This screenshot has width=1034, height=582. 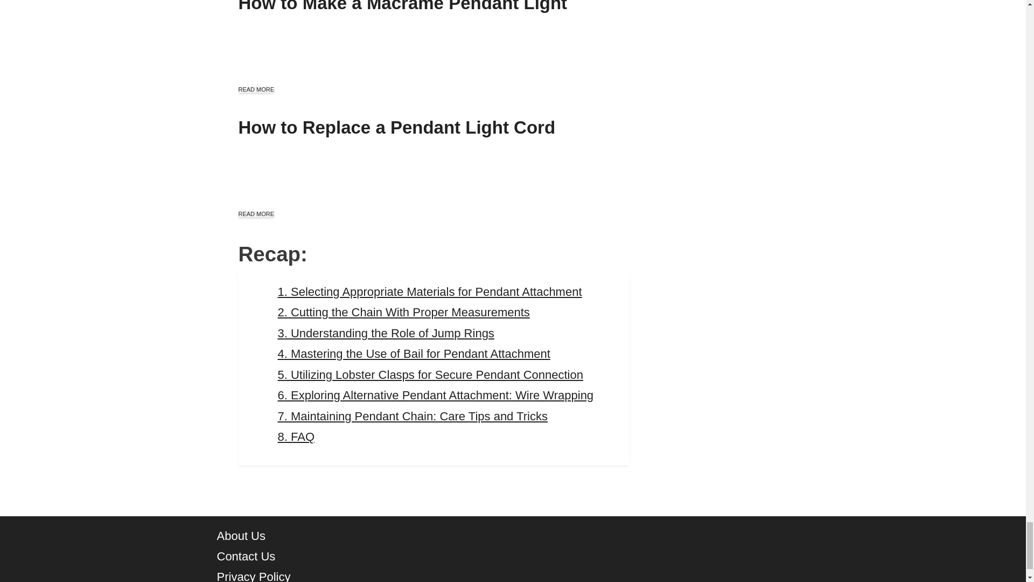 I want to click on Understanding the Role of Jump Rings, so click(x=386, y=333).